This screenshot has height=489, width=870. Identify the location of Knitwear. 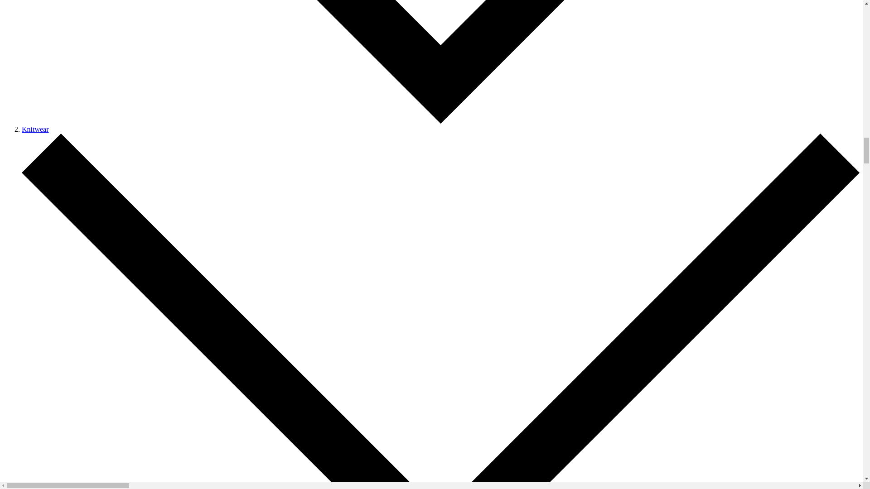
(35, 129).